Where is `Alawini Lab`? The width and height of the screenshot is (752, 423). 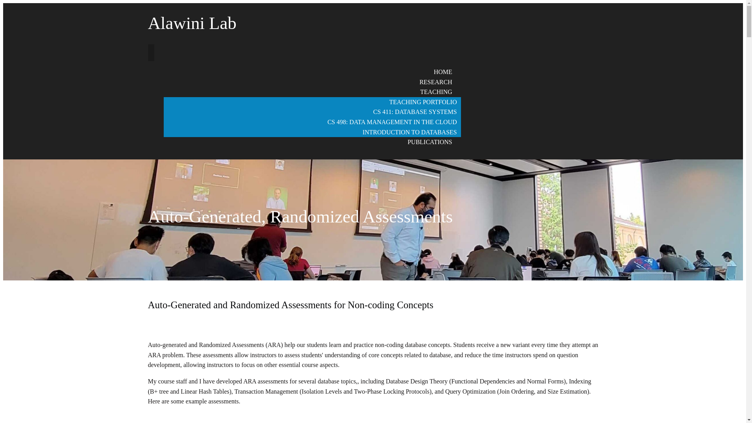
Alawini Lab is located at coordinates (213, 23).